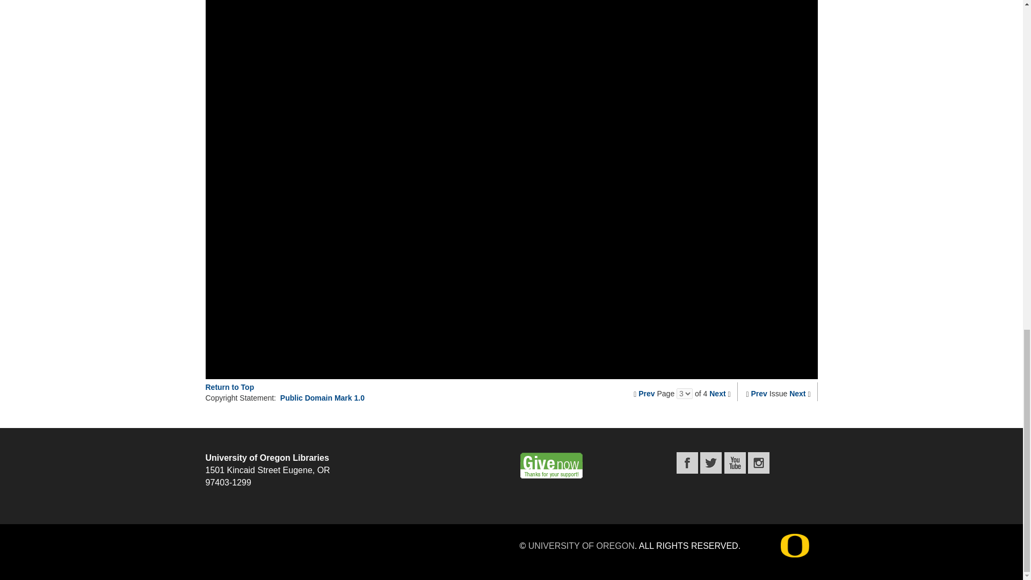 This screenshot has height=580, width=1031. Describe the element at coordinates (797, 393) in the screenshot. I see `Next` at that location.